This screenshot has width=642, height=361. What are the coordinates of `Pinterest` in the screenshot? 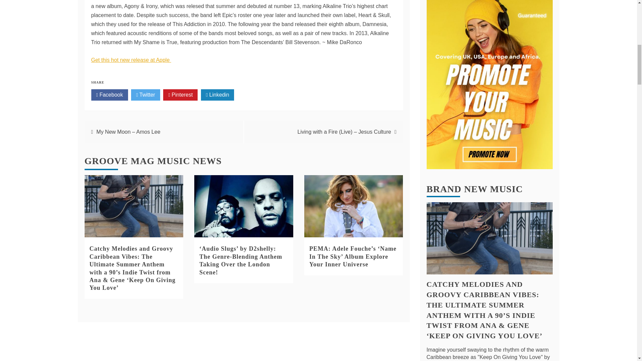 It's located at (180, 95).